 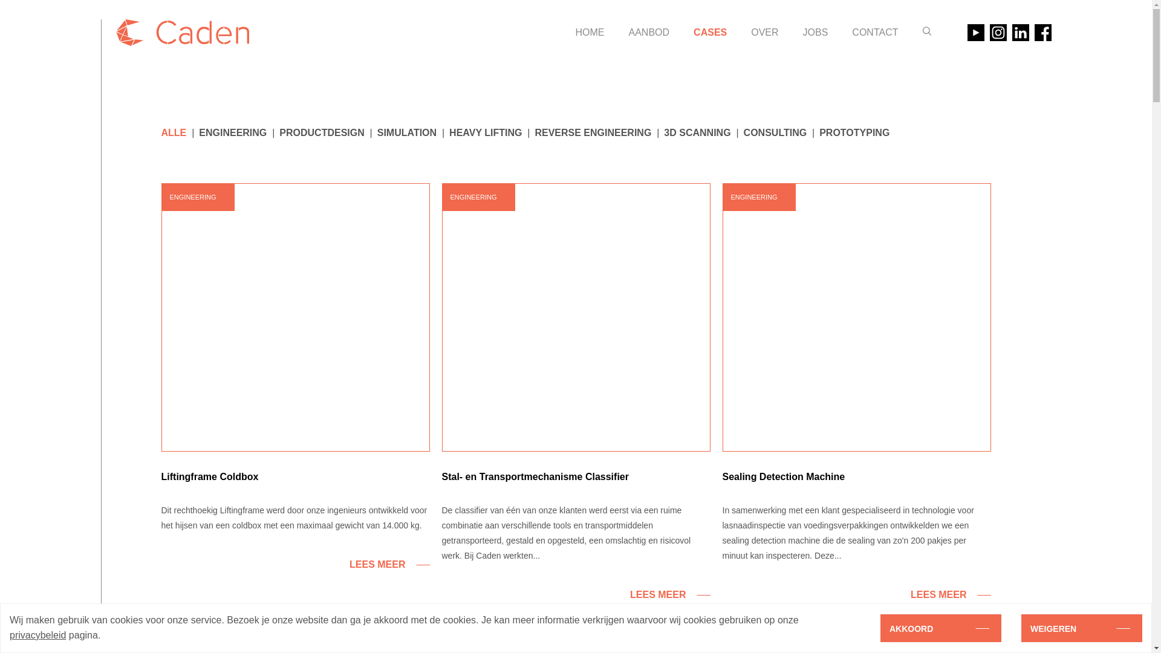 I want to click on Zoeken, so click(x=927, y=31).